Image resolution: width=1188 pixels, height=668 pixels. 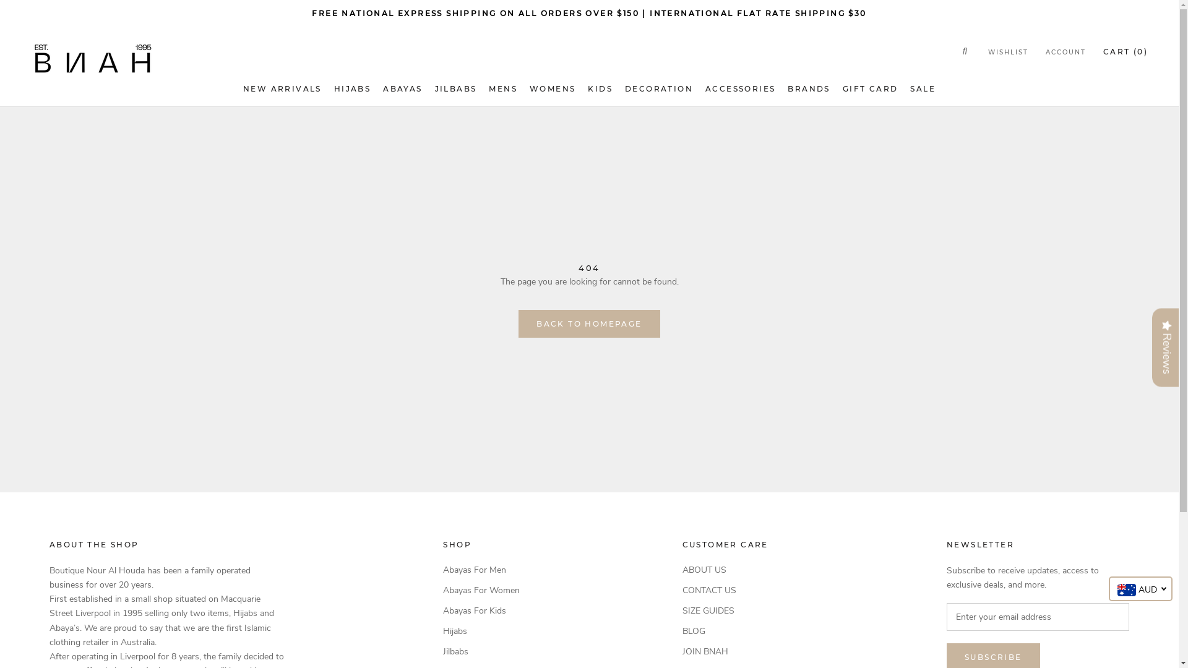 I want to click on ABAYAS, so click(x=402, y=89).